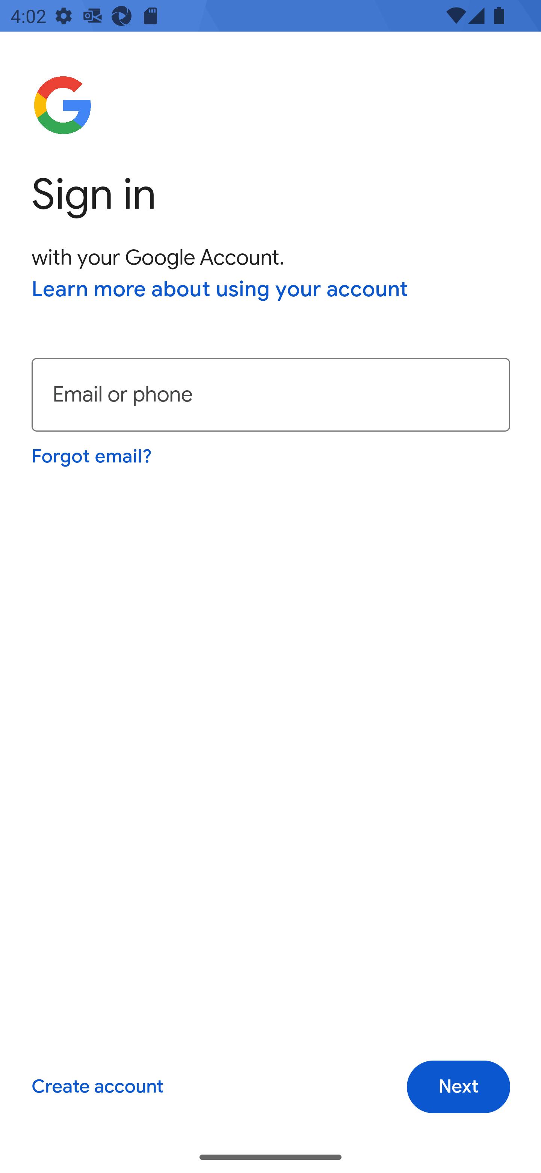 The image size is (541, 1173). I want to click on Create account, so click(97, 1087).